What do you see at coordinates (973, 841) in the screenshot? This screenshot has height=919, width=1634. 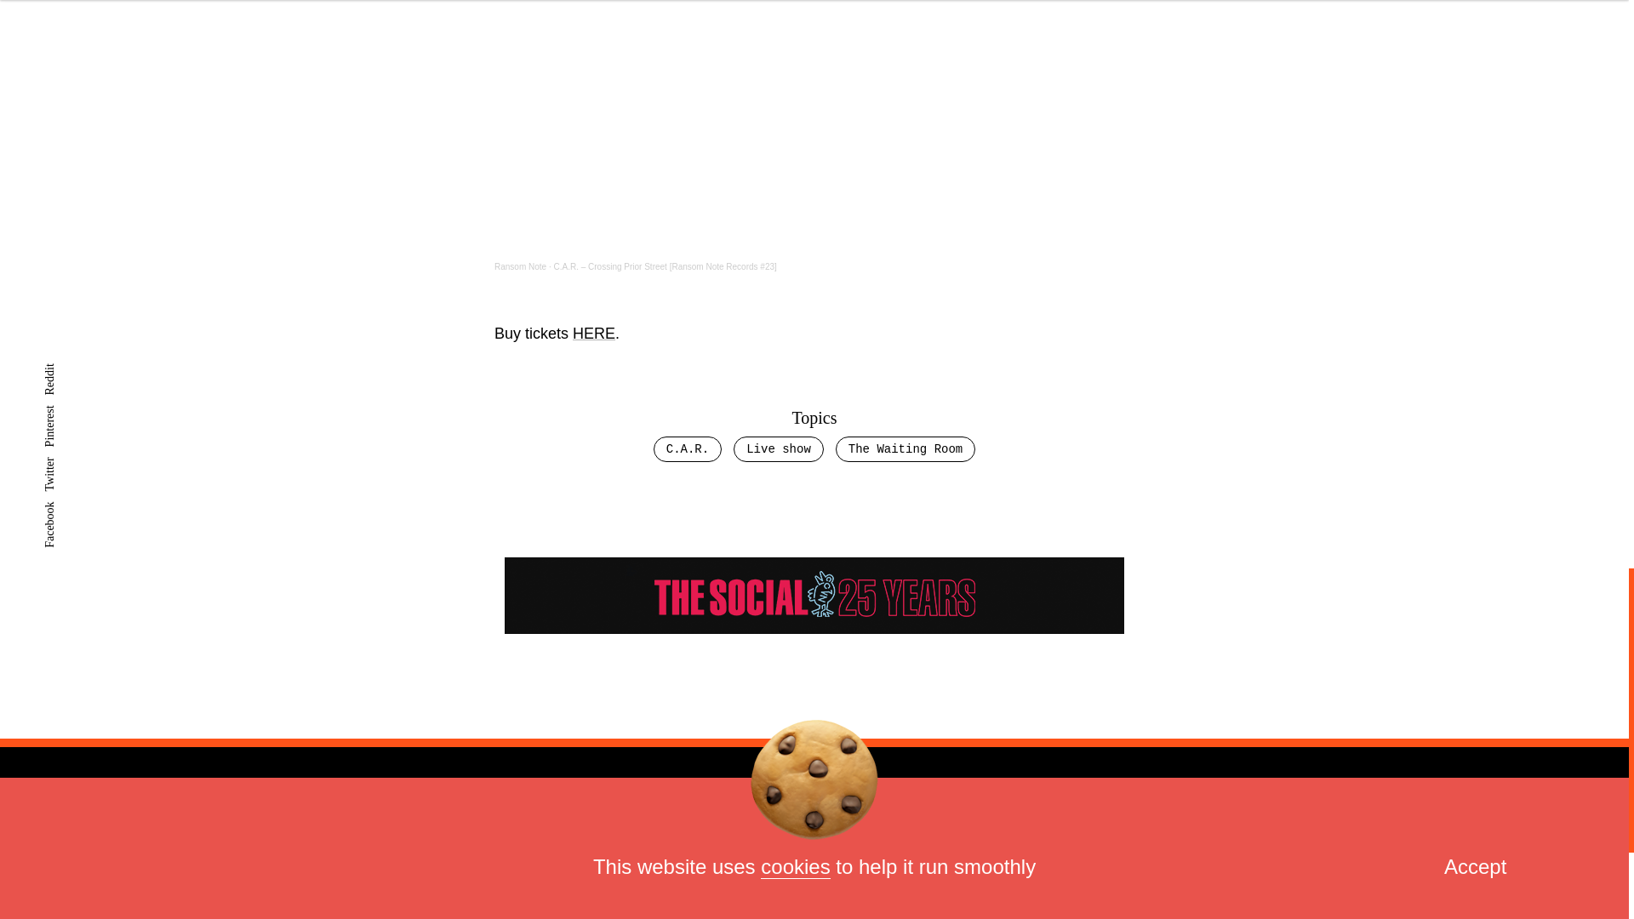 I see `Instagram` at bounding box center [973, 841].